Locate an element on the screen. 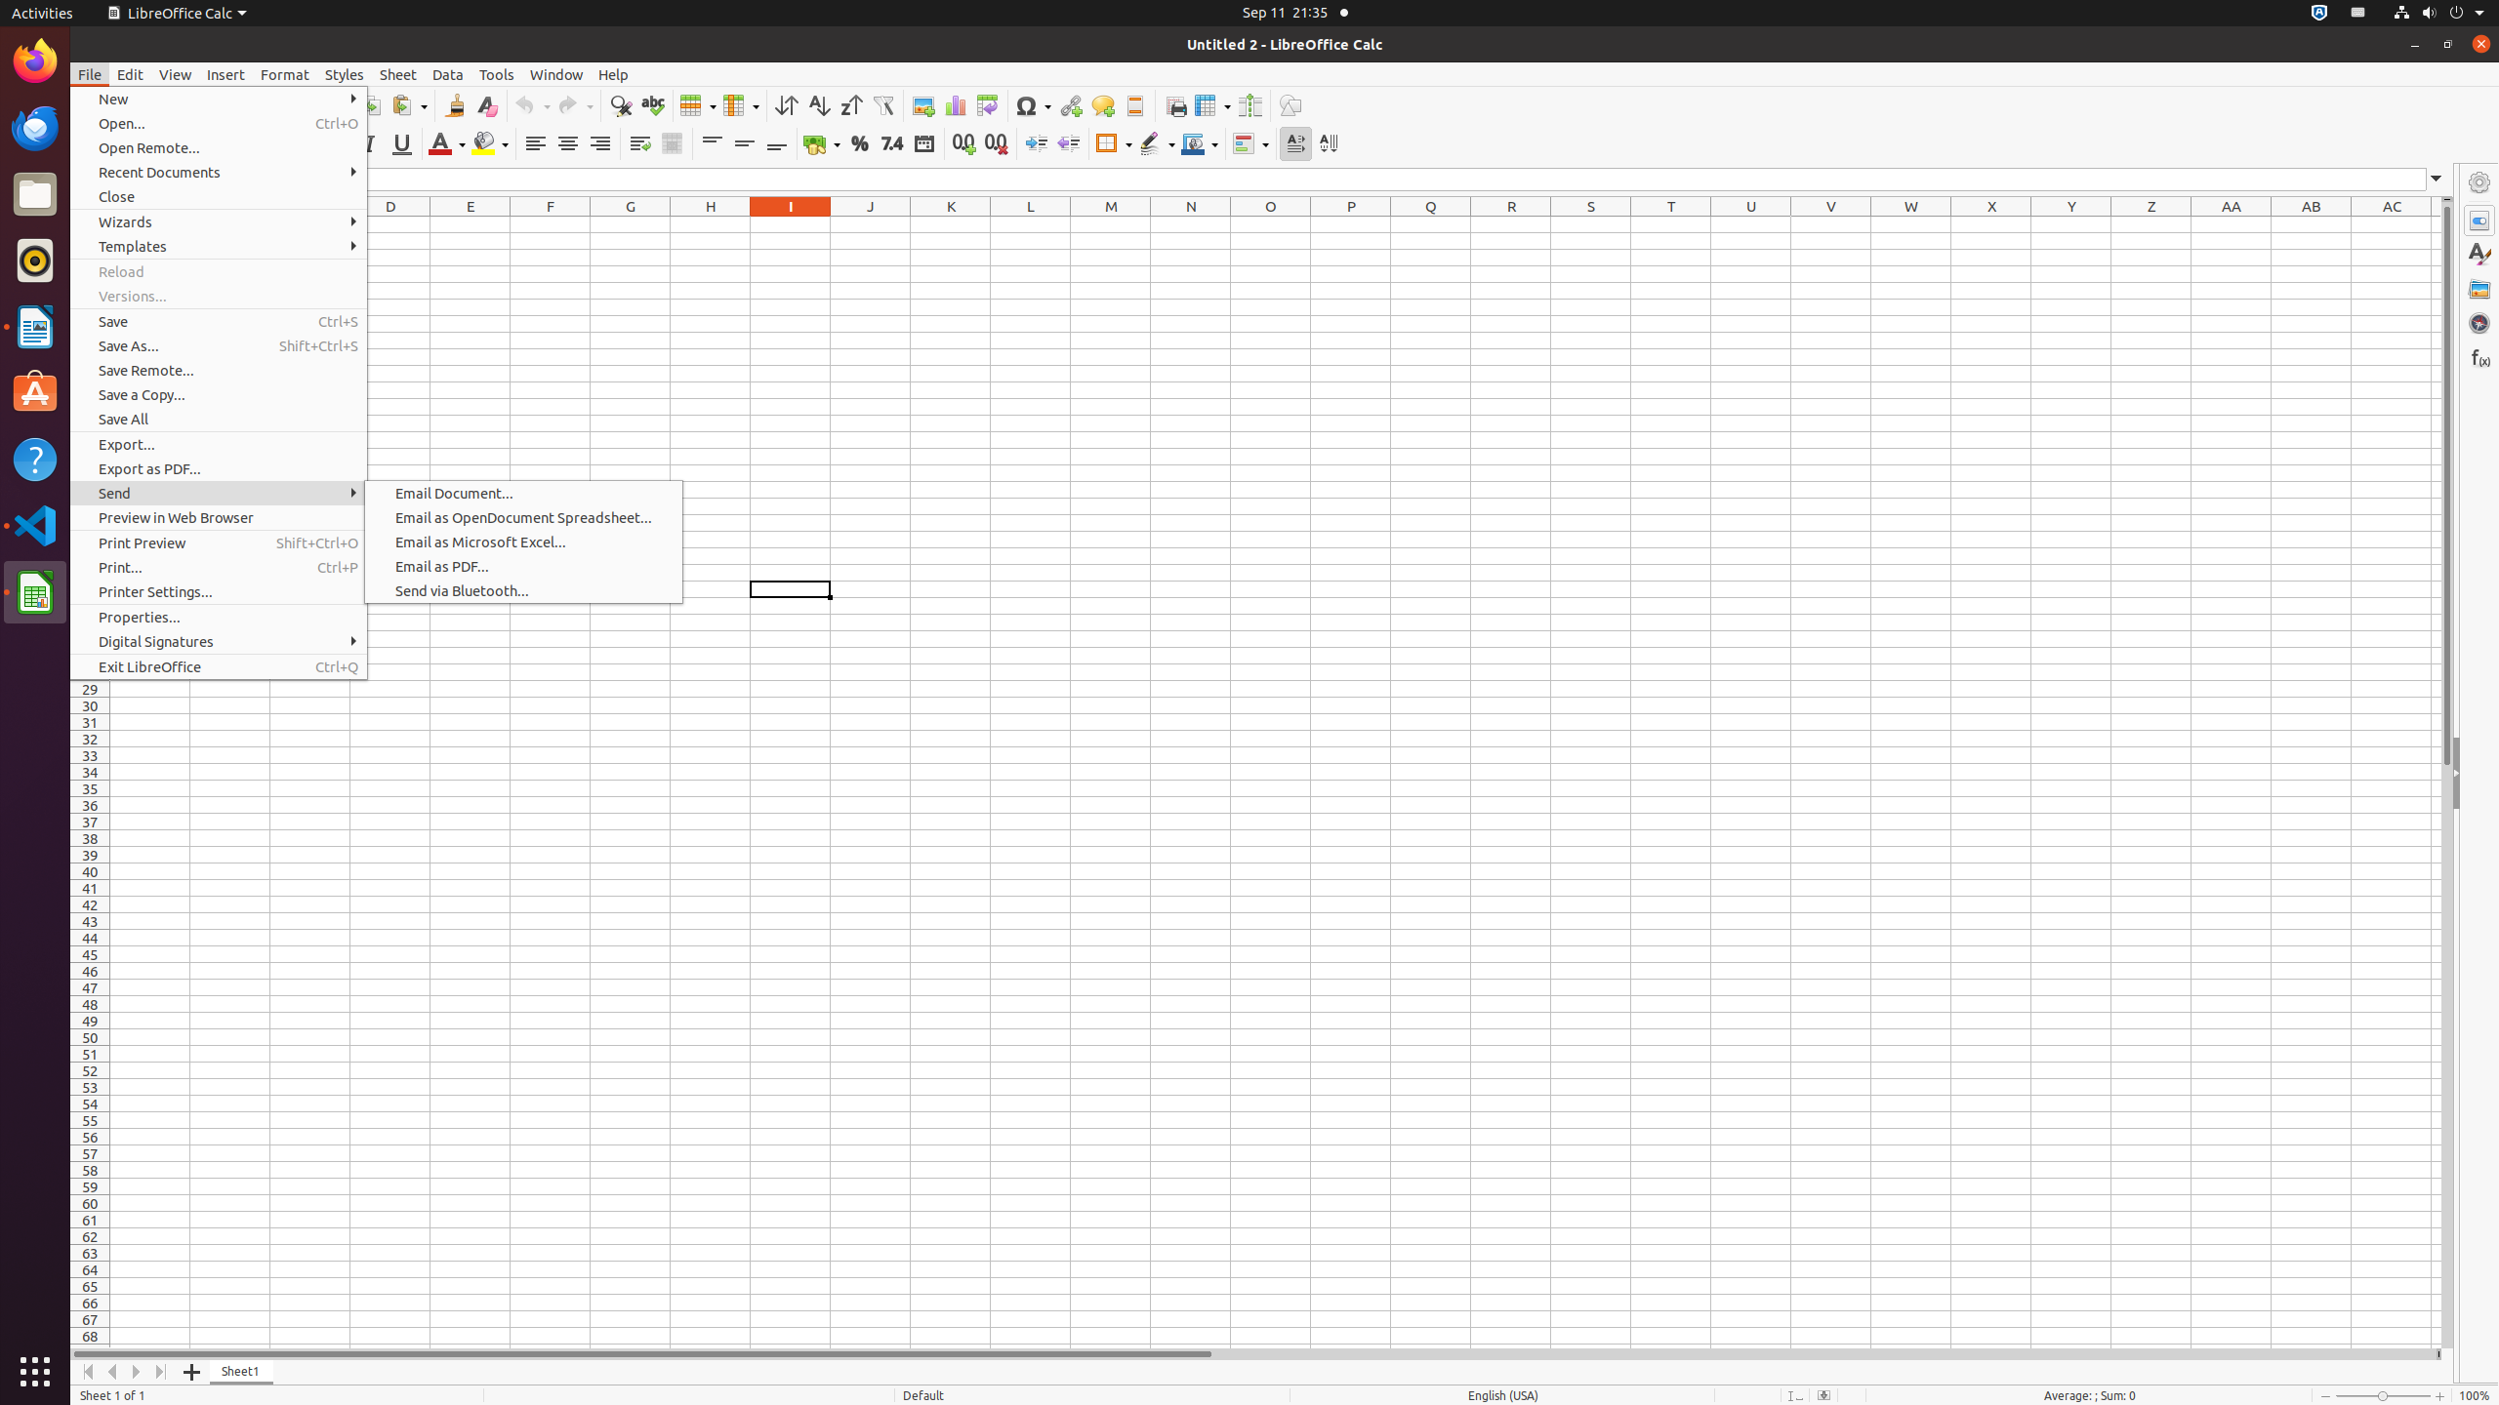 This screenshot has height=1405, width=2499. Align Bottom is located at coordinates (777, 144).